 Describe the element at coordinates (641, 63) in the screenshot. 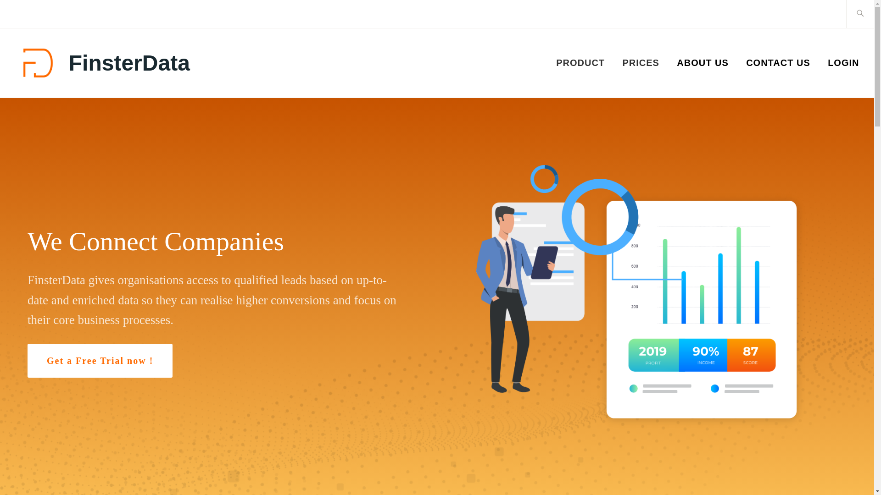

I see `PRICES` at that location.